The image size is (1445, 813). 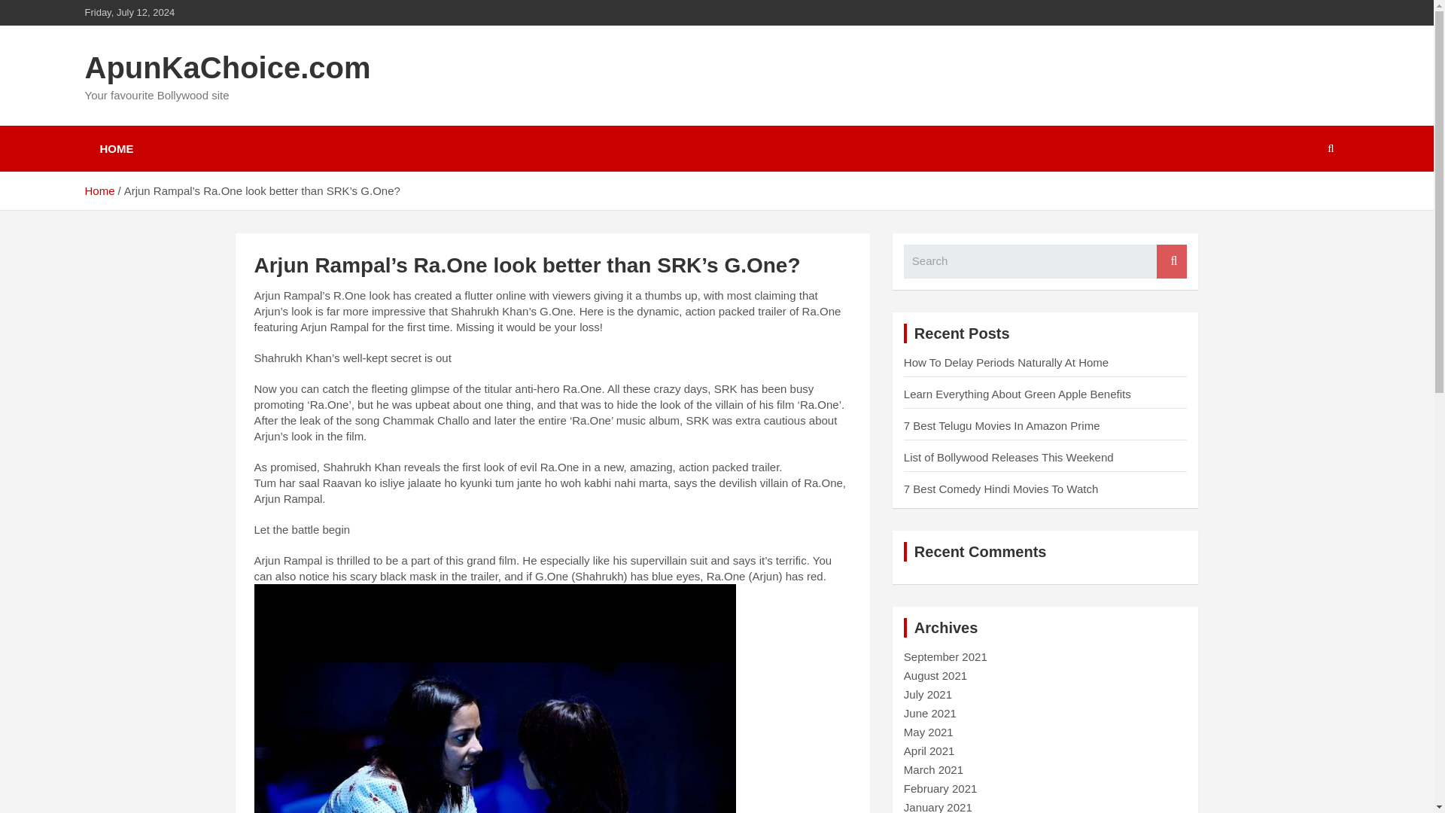 I want to click on 7 Best Comedy Hindi Movies To Watch, so click(x=1001, y=489).